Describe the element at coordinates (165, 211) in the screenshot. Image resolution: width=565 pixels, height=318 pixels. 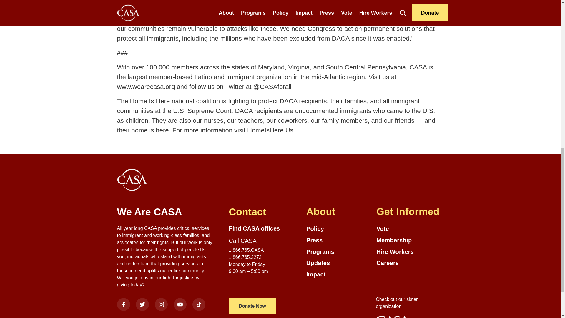
I see `We Are CASA` at that location.